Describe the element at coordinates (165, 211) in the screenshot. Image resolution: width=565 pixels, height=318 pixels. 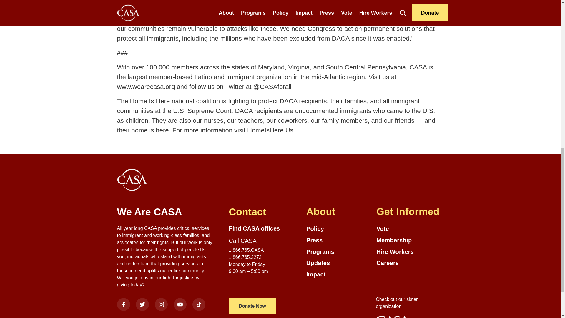
I see `We Are CASA` at that location.